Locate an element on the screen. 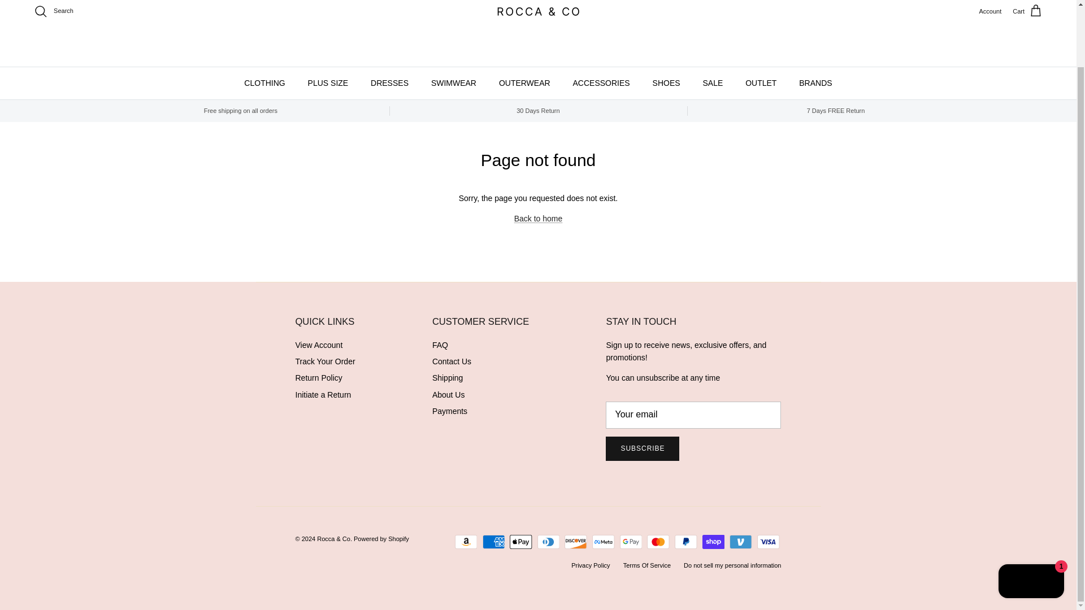  Diners Club is located at coordinates (548, 542).